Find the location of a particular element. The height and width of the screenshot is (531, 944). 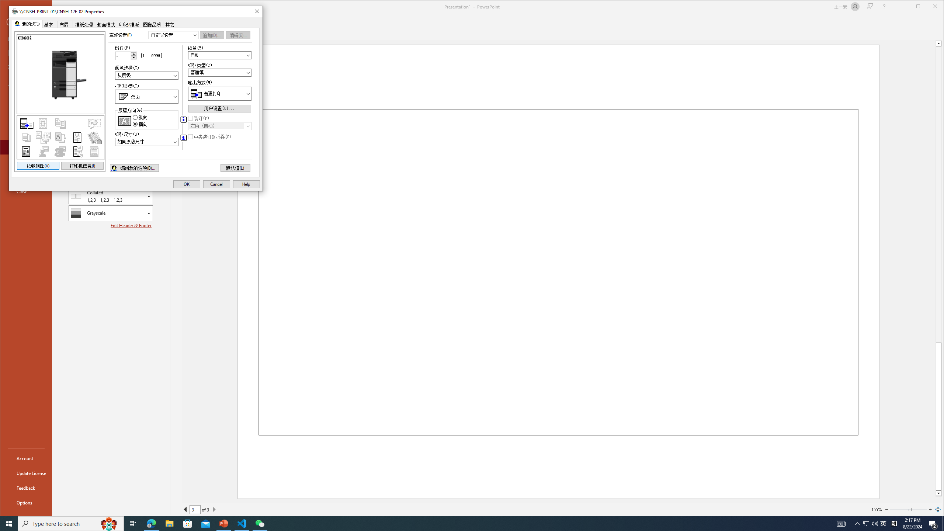

Color/Grayscale is located at coordinates (111, 213).